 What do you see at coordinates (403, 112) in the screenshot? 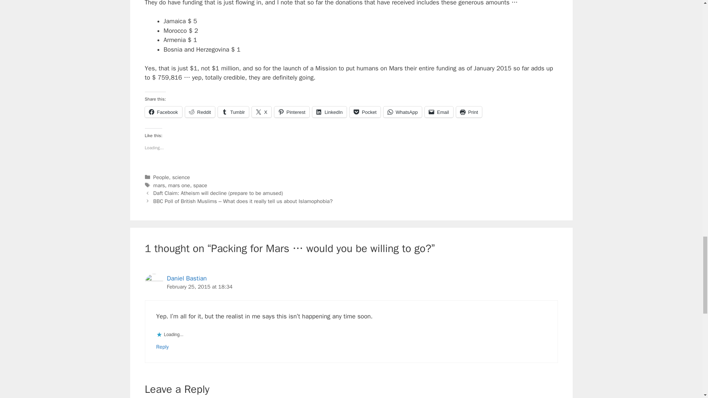
I see `Click to share on WhatsApp` at bounding box center [403, 112].